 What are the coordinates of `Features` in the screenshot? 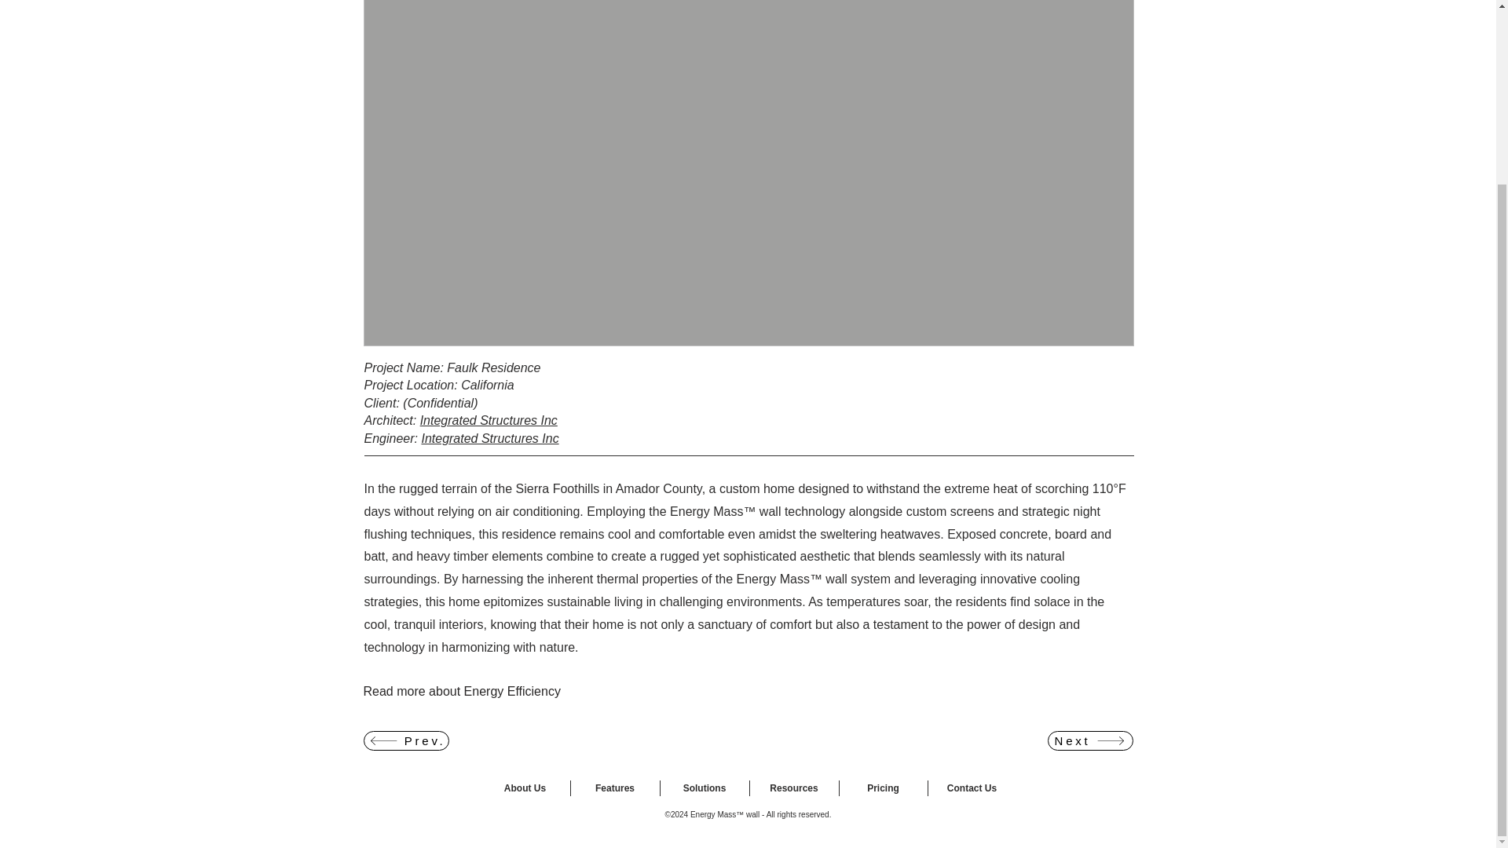 It's located at (614, 788).